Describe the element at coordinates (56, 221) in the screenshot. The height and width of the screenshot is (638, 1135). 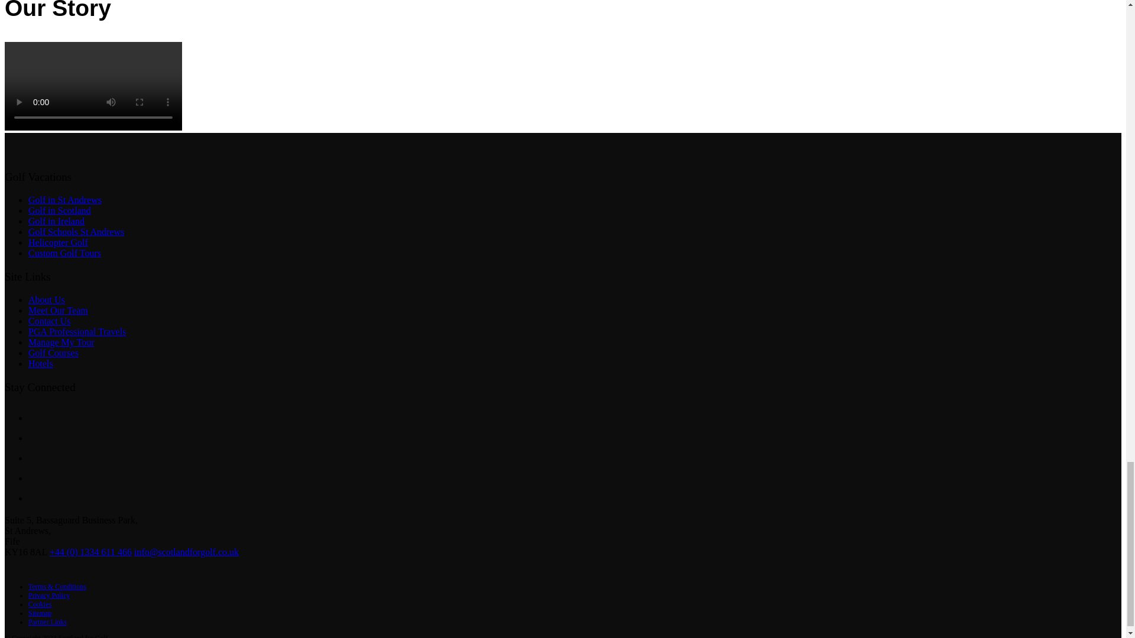
I see `Golf in Ireland` at that location.